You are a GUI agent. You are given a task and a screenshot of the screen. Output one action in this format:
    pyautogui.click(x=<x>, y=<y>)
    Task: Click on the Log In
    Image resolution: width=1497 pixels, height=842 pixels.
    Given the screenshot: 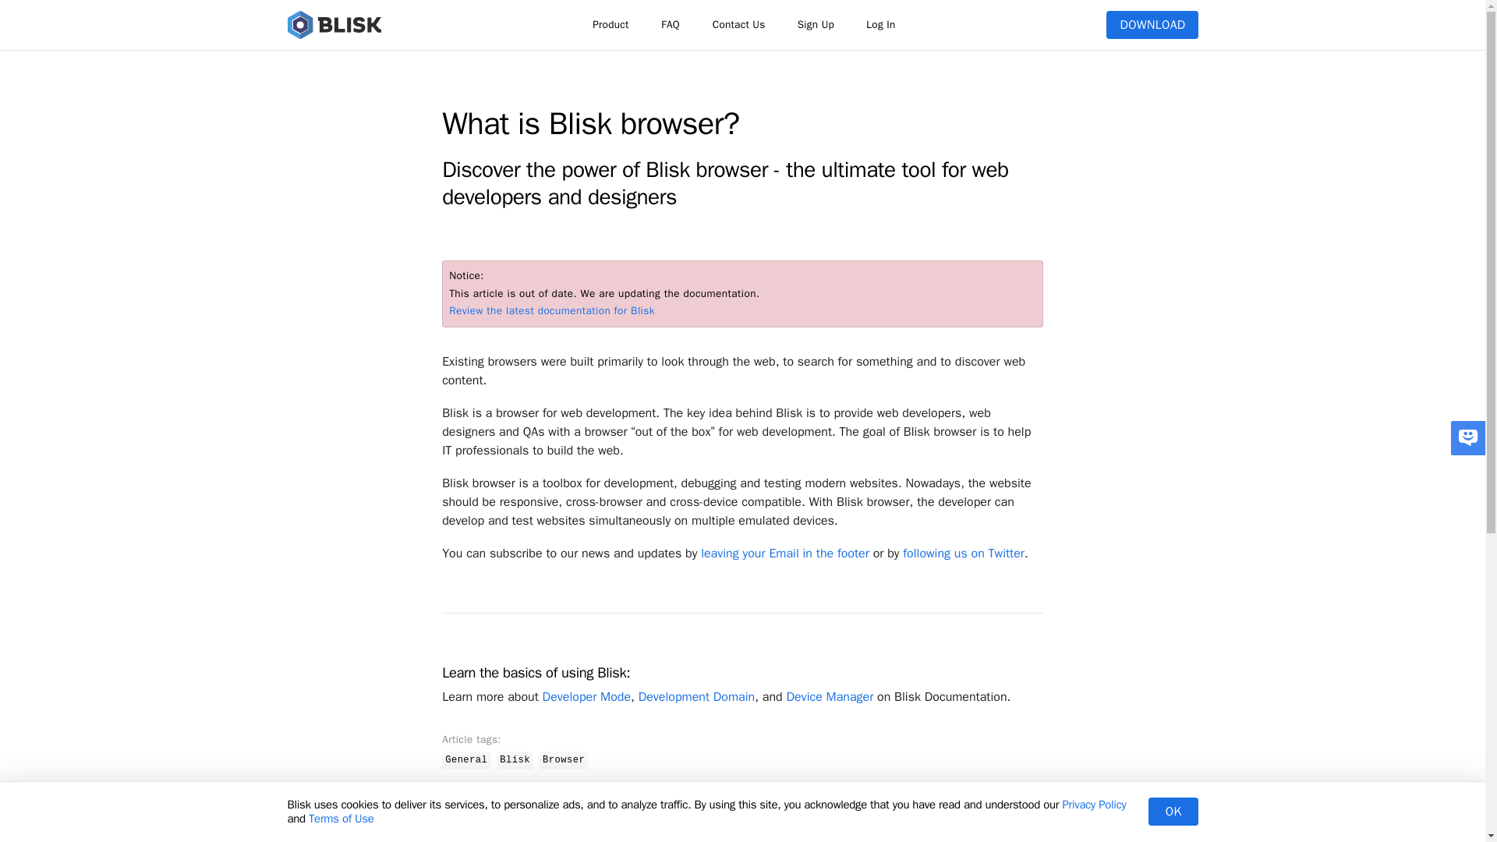 What is the action you would take?
    pyautogui.click(x=879, y=24)
    